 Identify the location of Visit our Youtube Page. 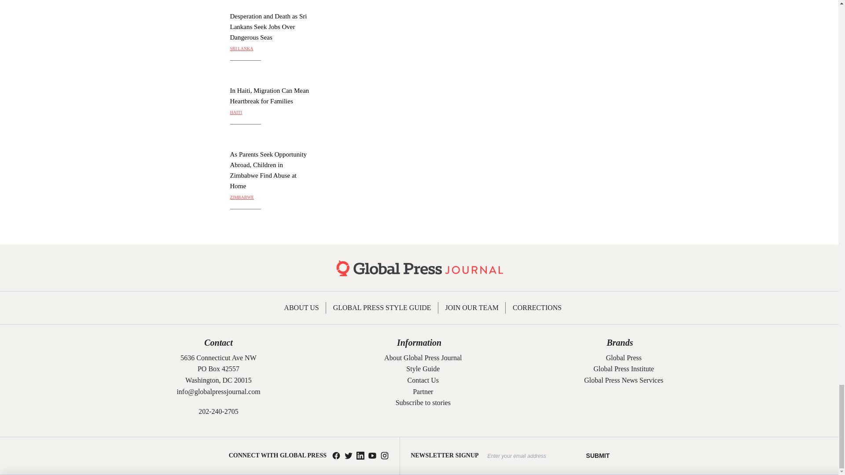
(372, 456).